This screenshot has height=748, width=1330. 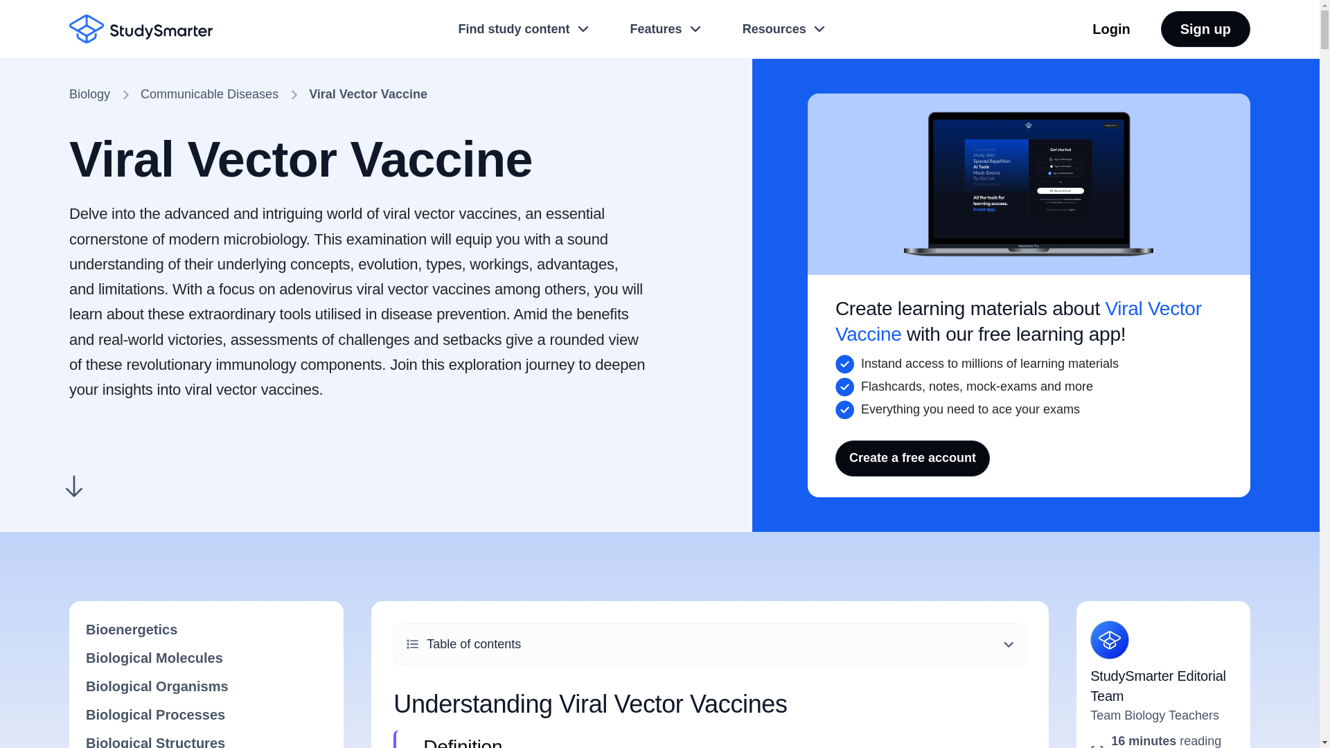 What do you see at coordinates (209, 94) in the screenshot?
I see `Communicable Diseases` at bounding box center [209, 94].